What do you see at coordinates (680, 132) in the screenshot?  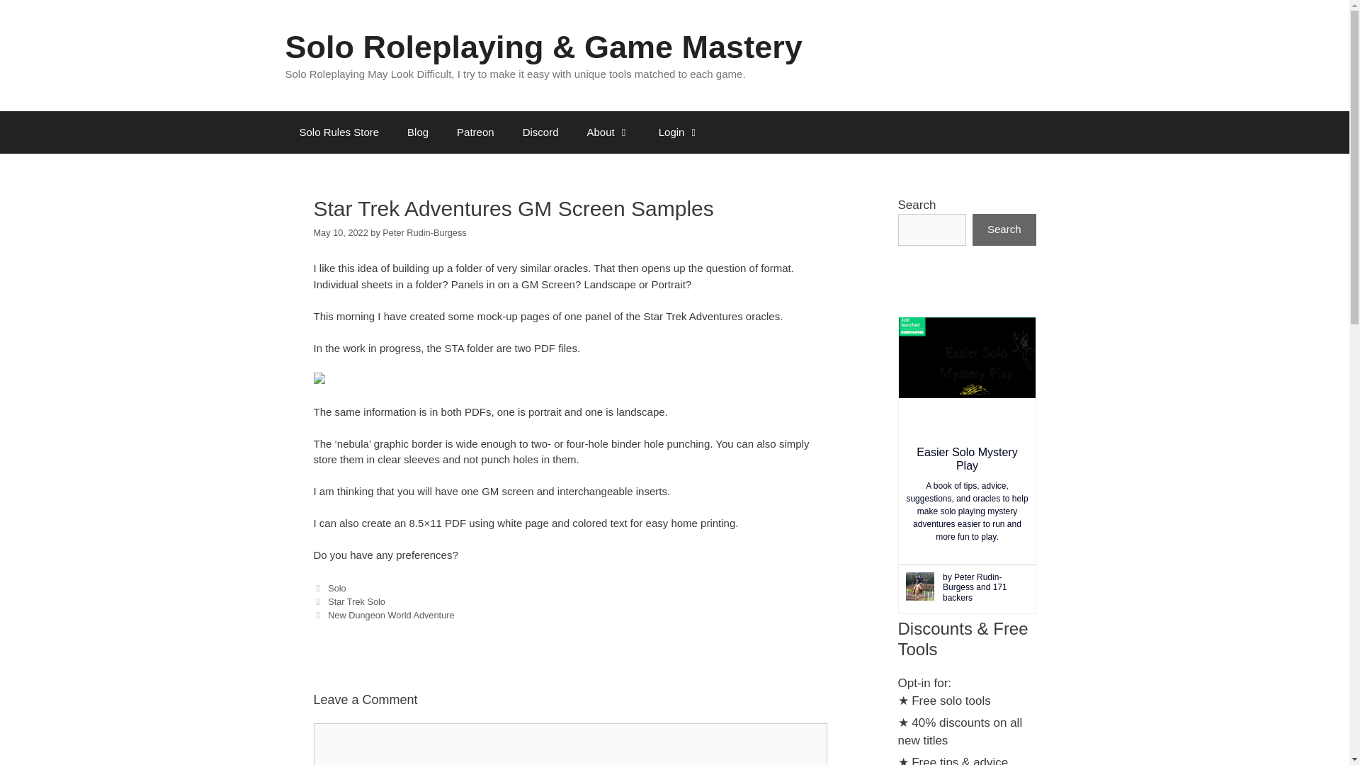 I see `Login` at bounding box center [680, 132].